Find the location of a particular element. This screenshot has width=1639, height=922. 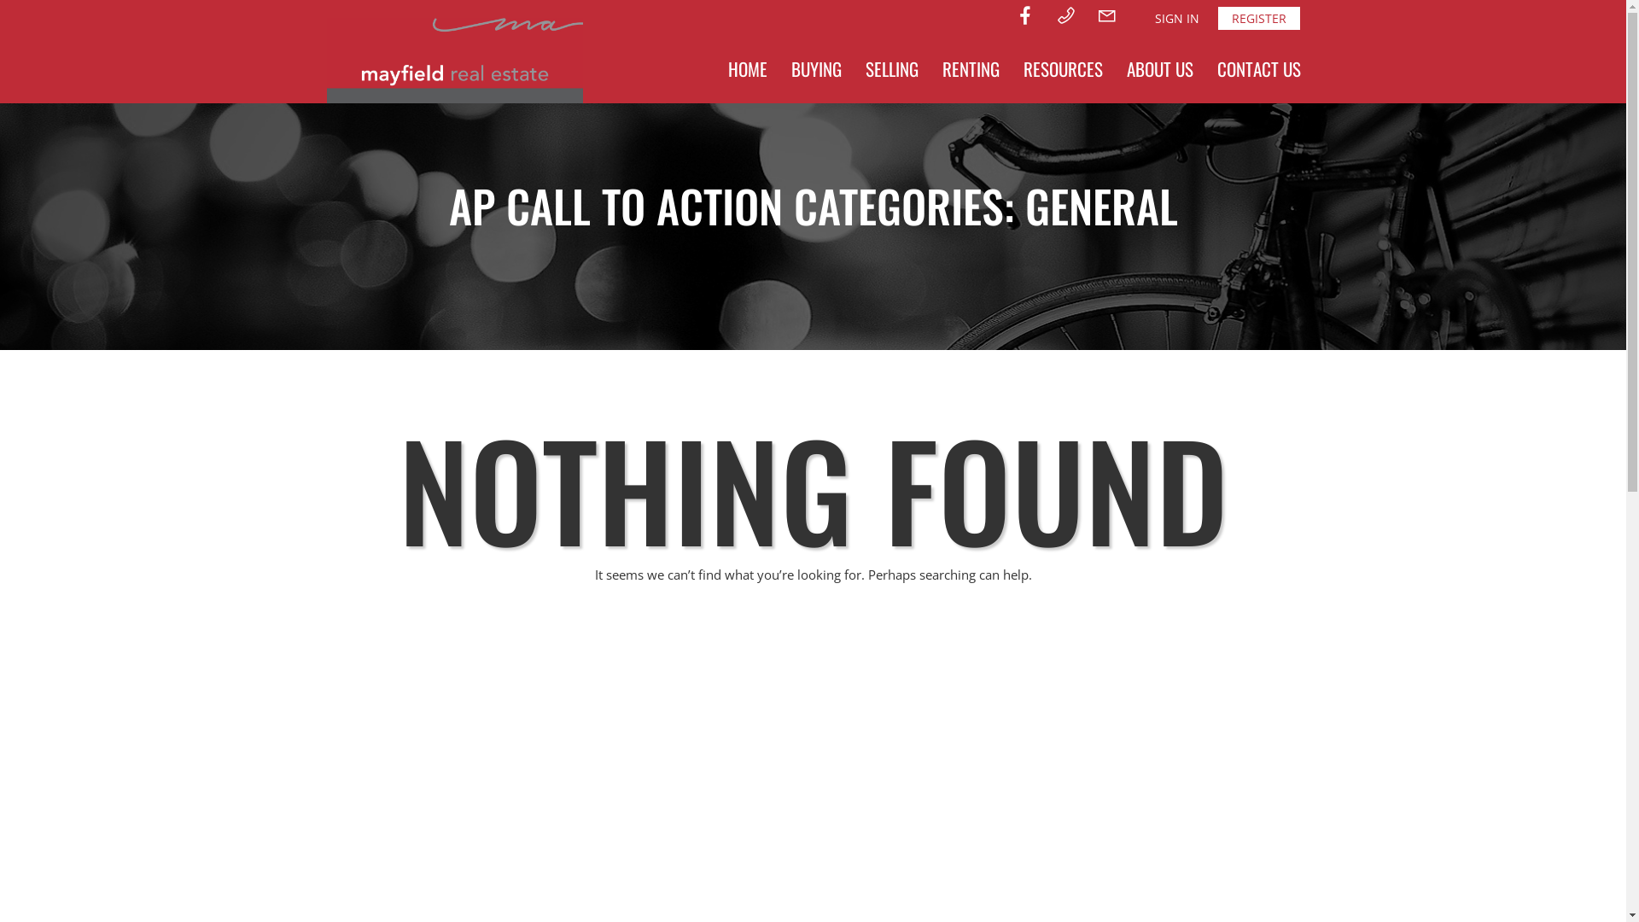

RESOURCES is located at coordinates (1062, 69).